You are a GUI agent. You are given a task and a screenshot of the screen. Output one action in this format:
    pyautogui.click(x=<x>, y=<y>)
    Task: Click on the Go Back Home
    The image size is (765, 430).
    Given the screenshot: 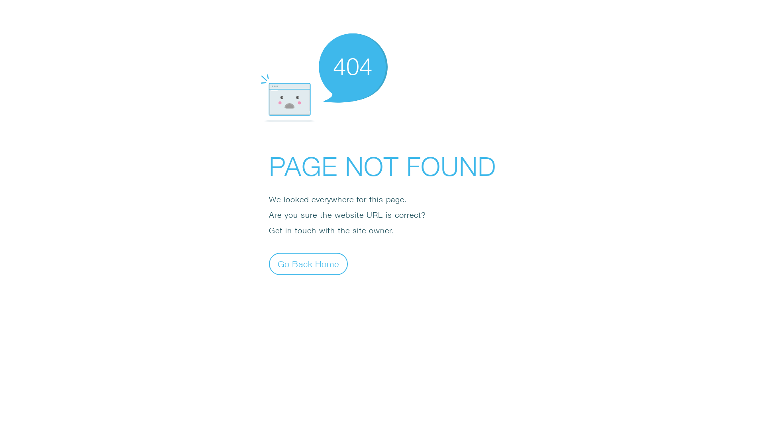 What is the action you would take?
    pyautogui.click(x=308, y=264)
    